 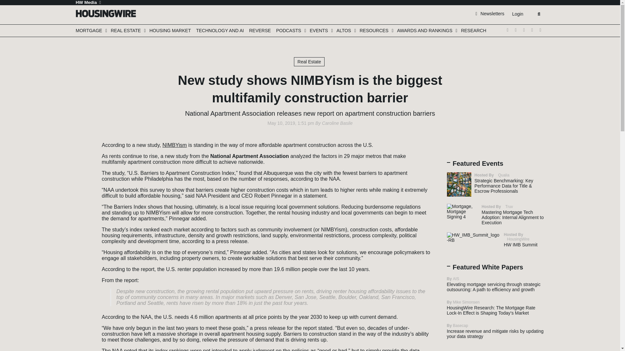 I want to click on Click to copy link, so click(x=83, y=182).